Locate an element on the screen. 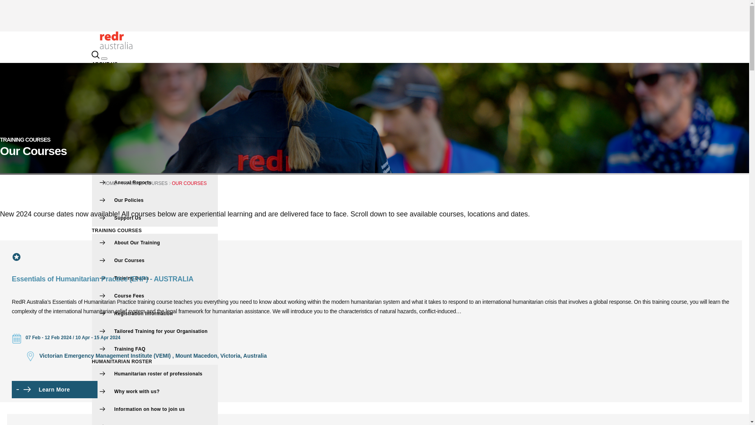 Image resolution: width=755 pixels, height=425 pixels. ABOUT US is located at coordinates (105, 64).